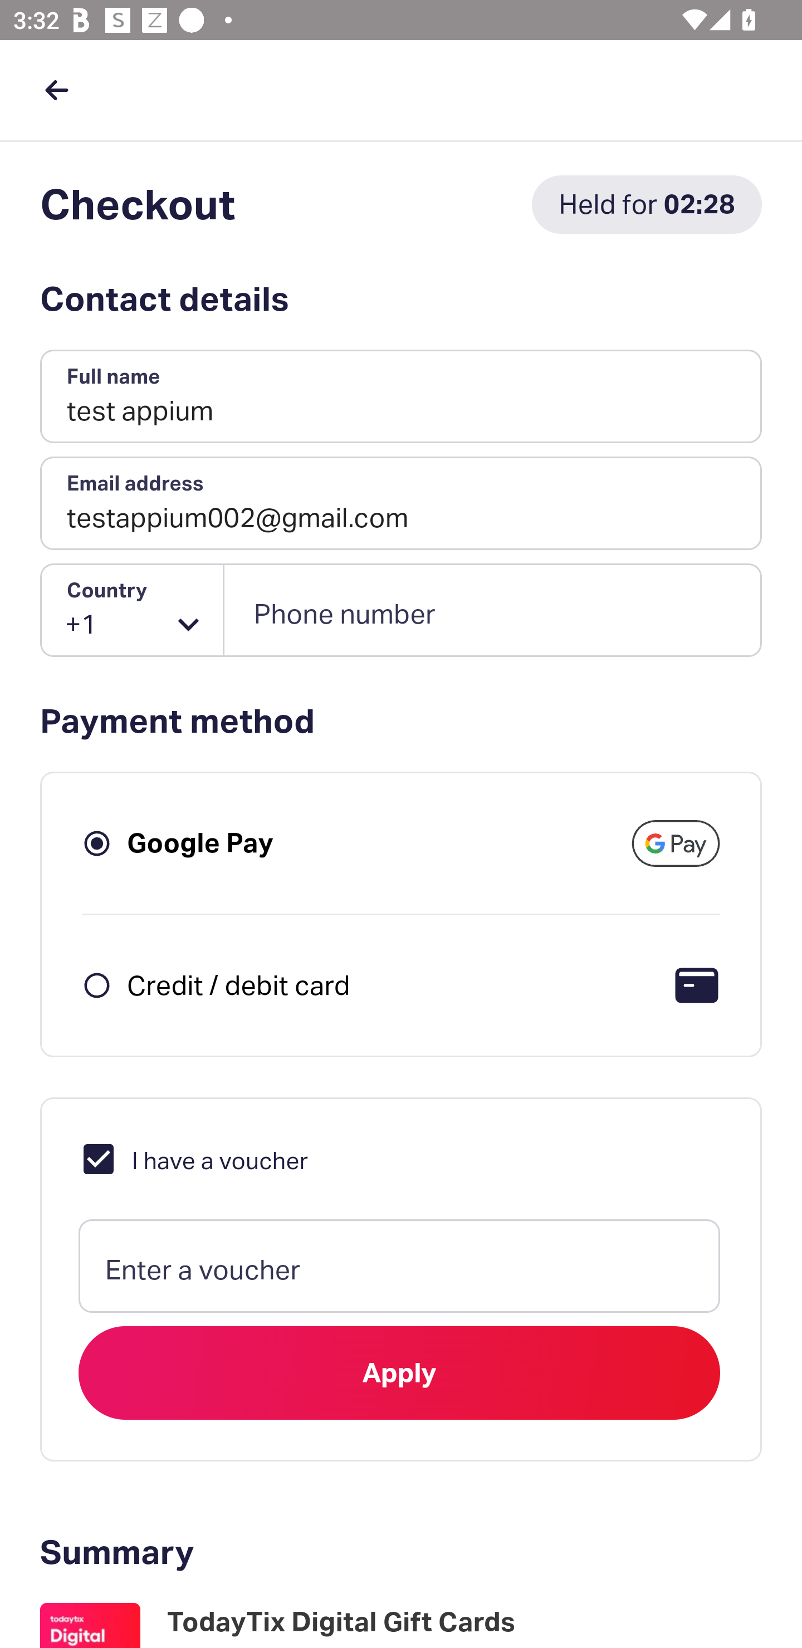 This screenshot has width=802, height=1648. Describe the element at coordinates (401, 397) in the screenshot. I see `test appium` at that location.